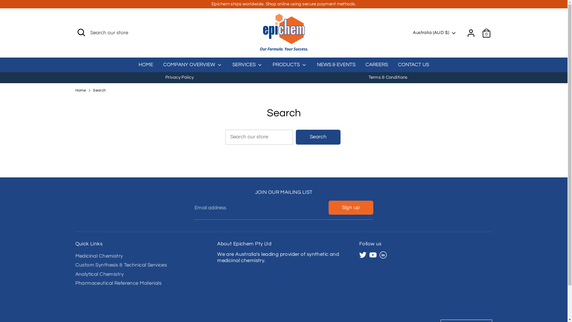 The width and height of the screenshot is (572, 322). I want to click on Australia (AUD $), so click(435, 33).